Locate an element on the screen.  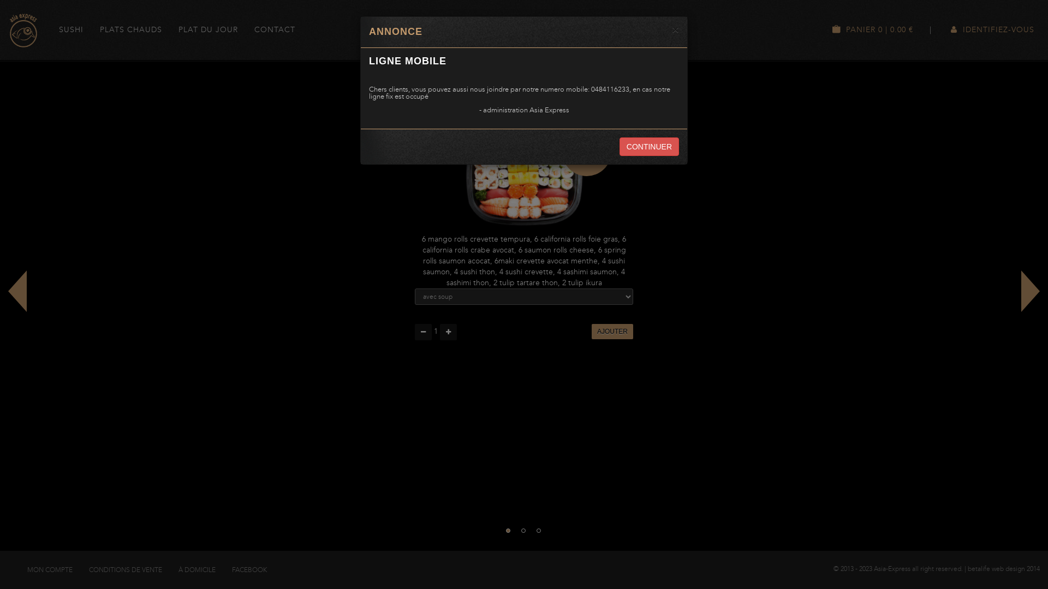
AJOUTER is located at coordinates (612, 332).